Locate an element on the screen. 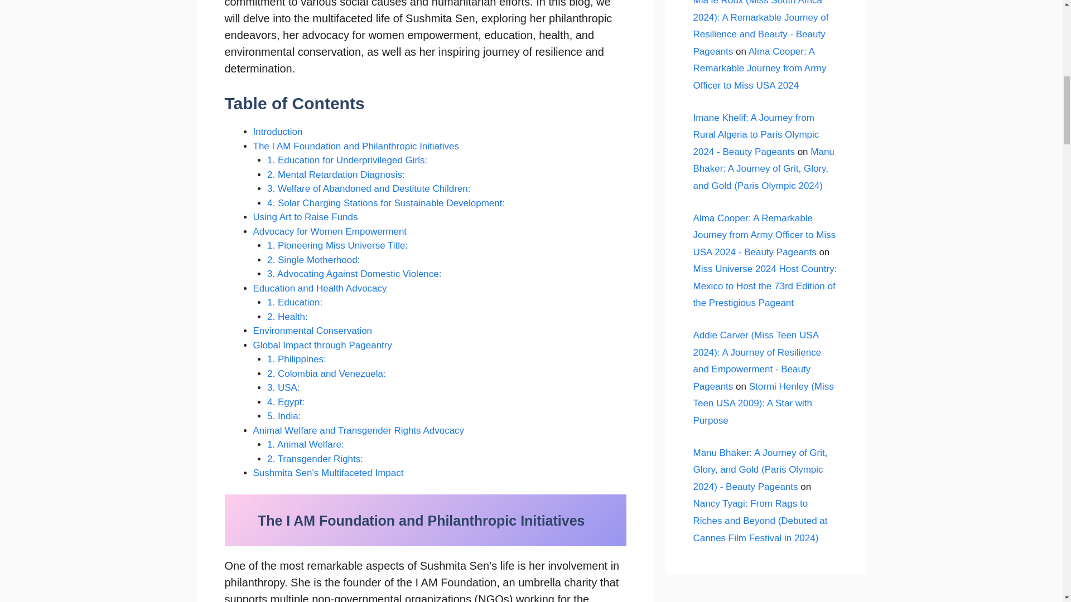 This screenshot has width=1071, height=602. Environmental Conservation is located at coordinates (312, 331).